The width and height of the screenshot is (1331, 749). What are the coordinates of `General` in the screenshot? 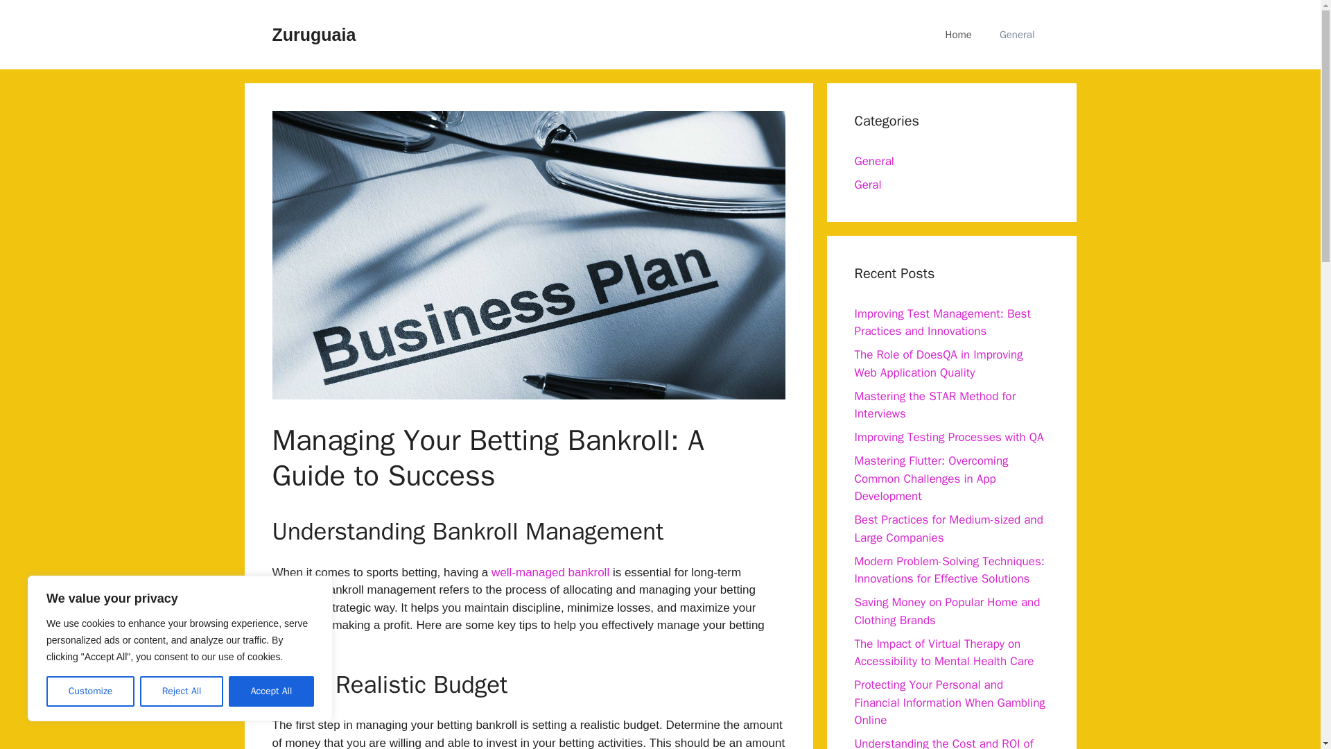 It's located at (873, 161).